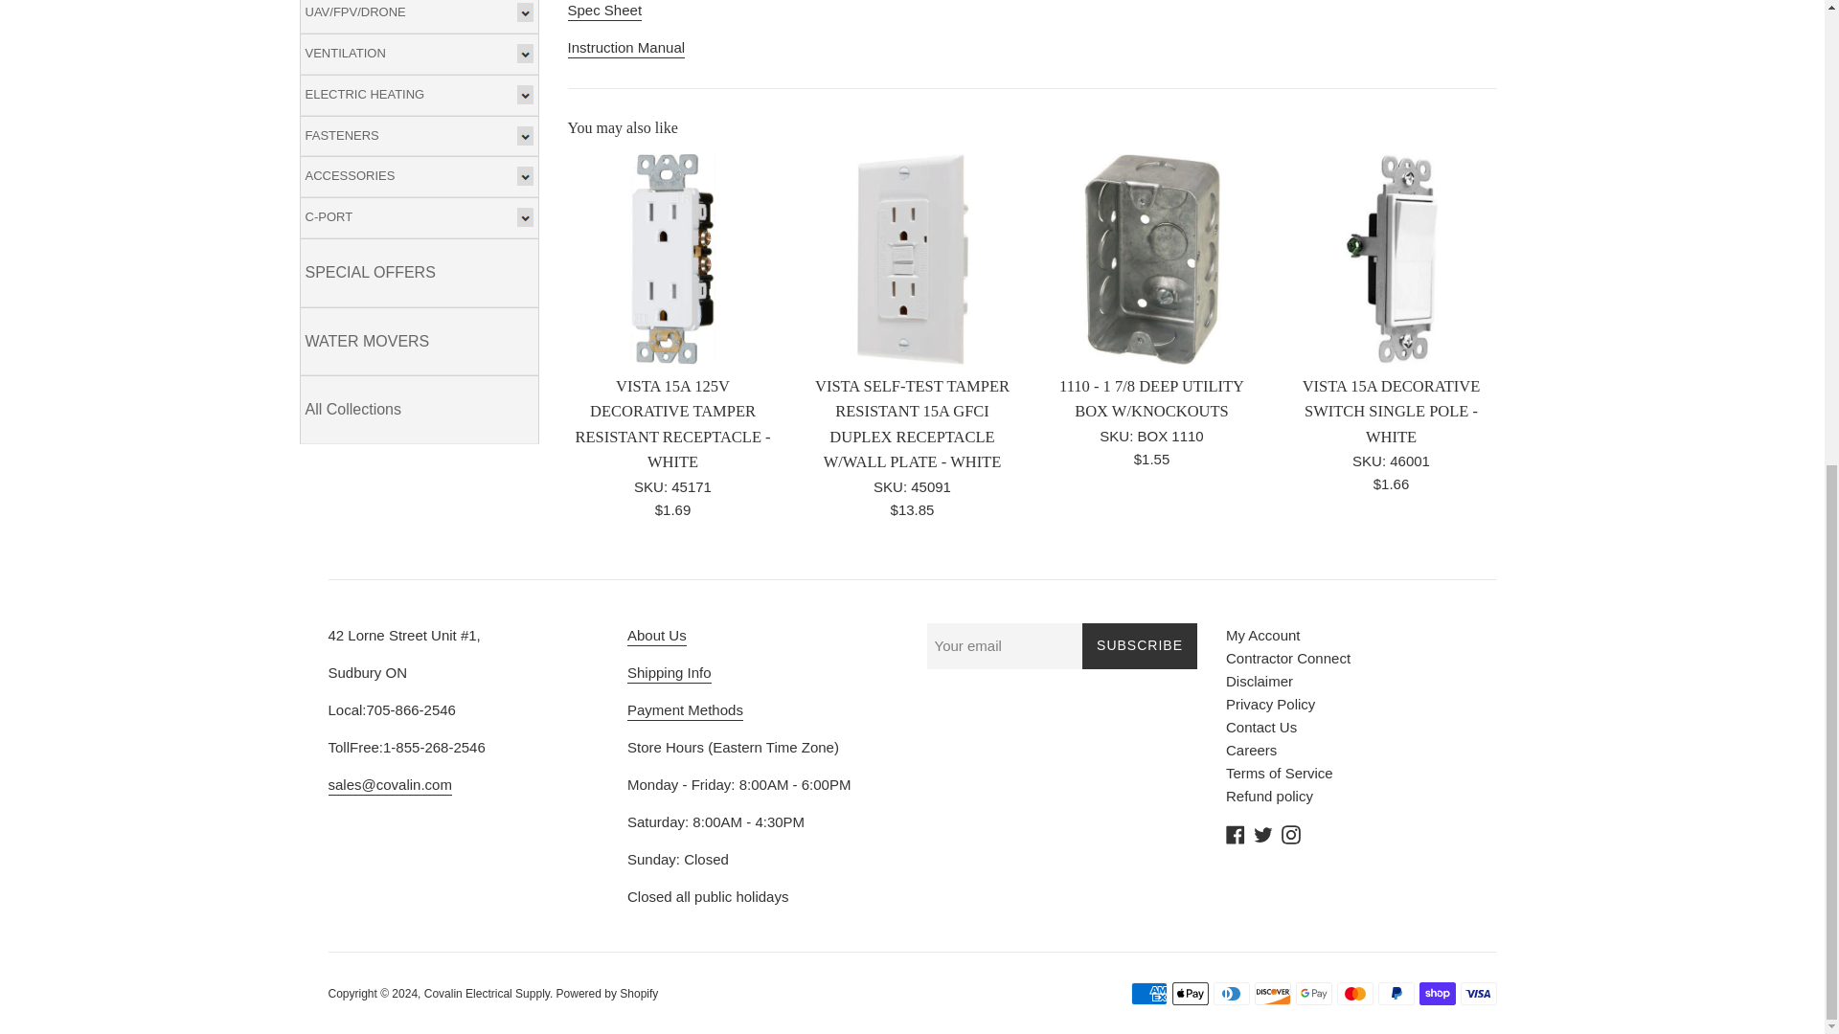  What do you see at coordinates (1354, 994) in the screenshot?
I see `Mastercard` at bounding box center [1354, 994].